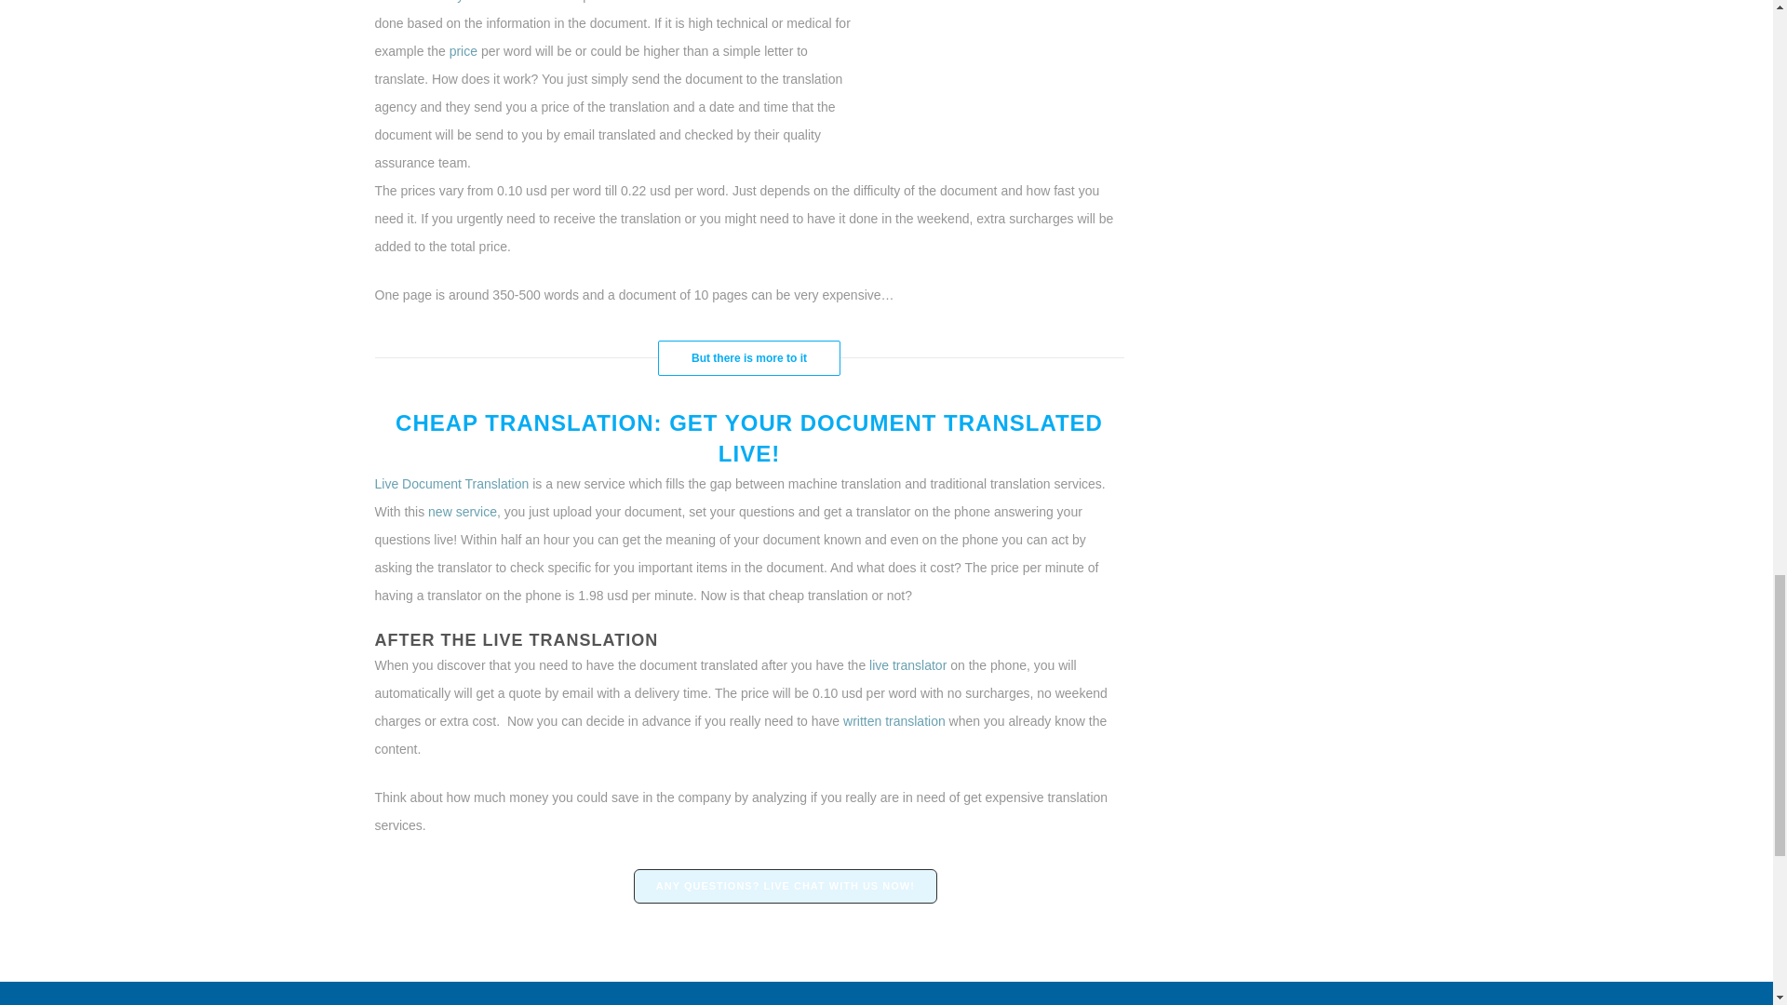  Describe the element at coordinates (786, 886) in the screenshot. I see `ANY QUESTIONS? LIVE CHAT WITH US NOW!` at that location.